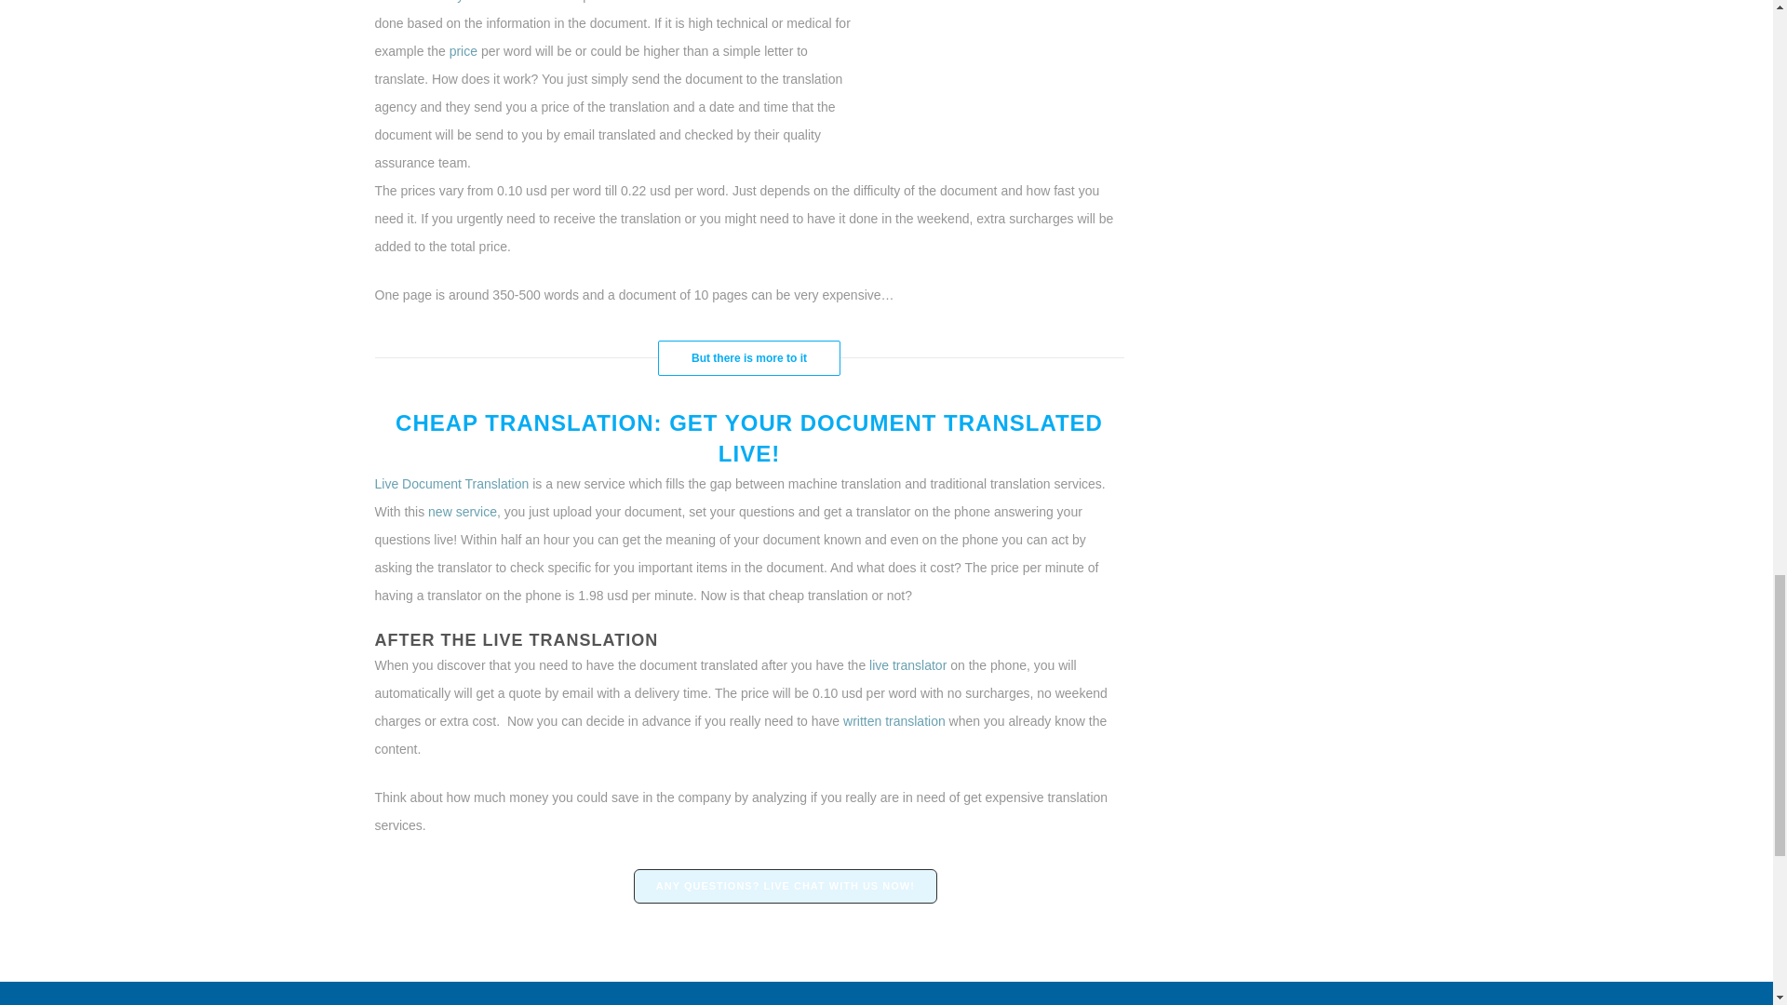  Describe the element at coordinates (786, 886) in the screenshot. I see `ANY QUESTIONS? LIVE CHAT WITH US NOW!` at that location.